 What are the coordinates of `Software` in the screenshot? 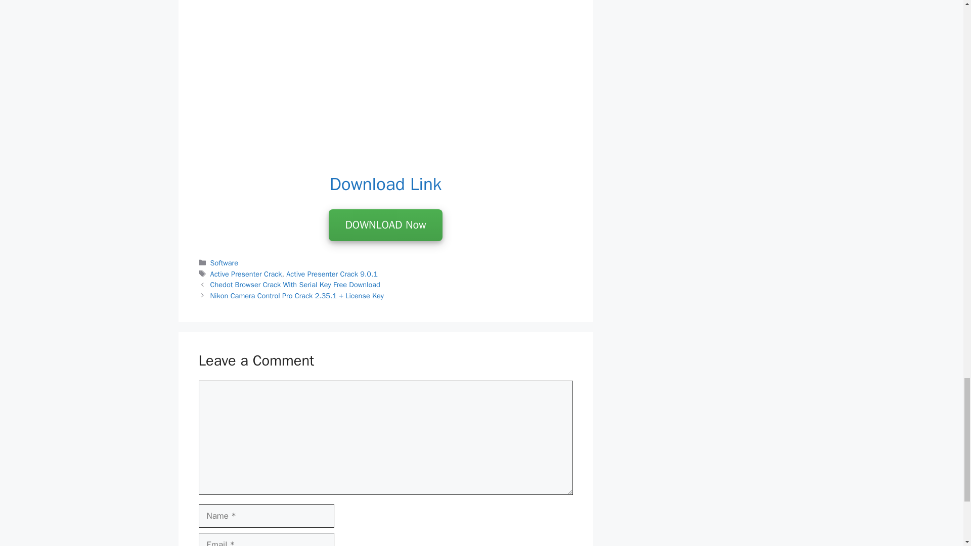 It's located at (224, 263).